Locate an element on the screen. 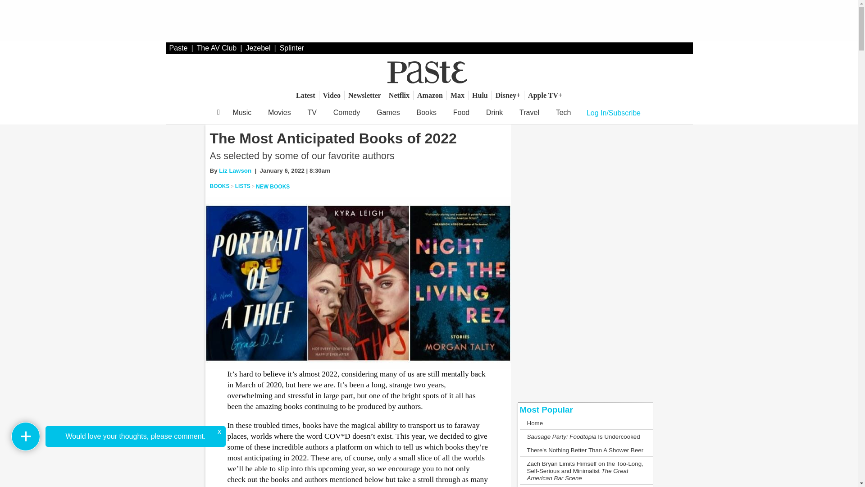  Paste is located at coordinates (178, 48).